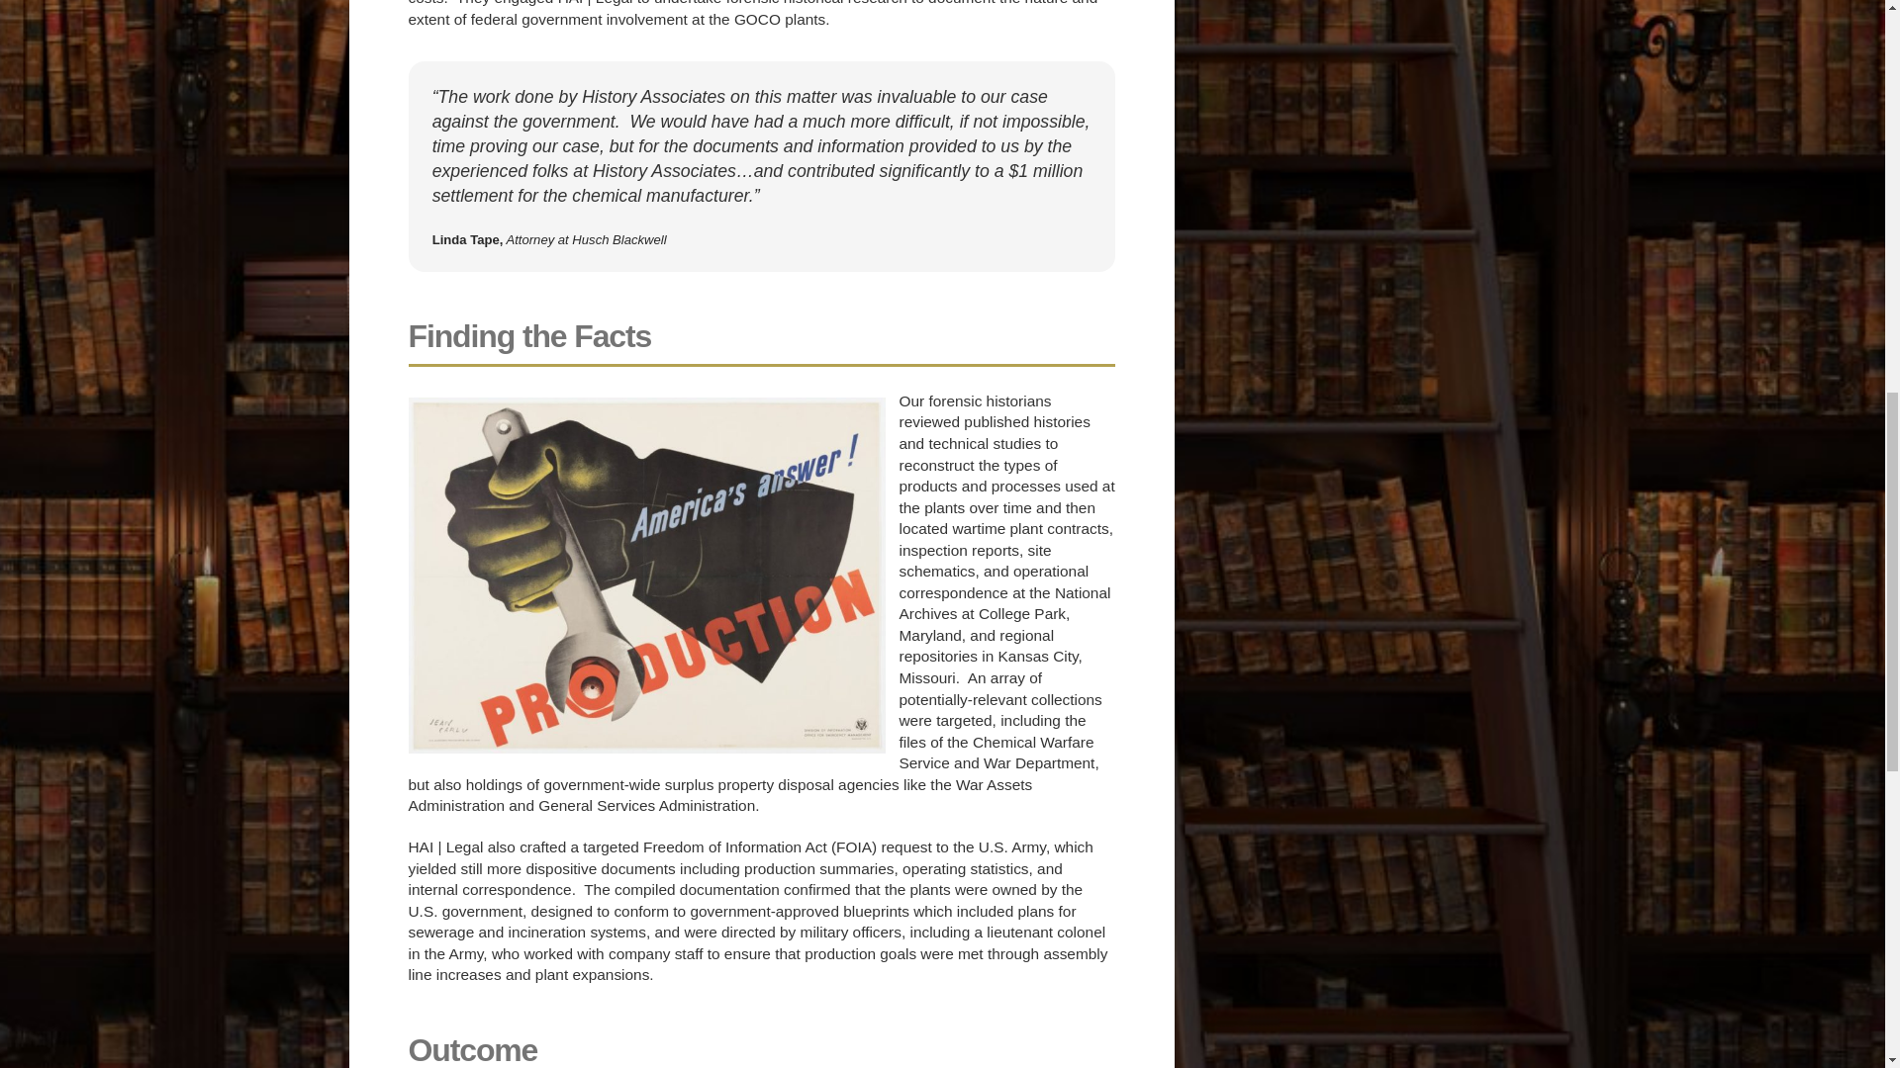 The height and width of the screenshot is (1068, 1900). Describe the element at coordinates (646, 576) in the screenshot. I see `STL-riverfront-addtl-862x644-1 - HAI Legal` at that location.